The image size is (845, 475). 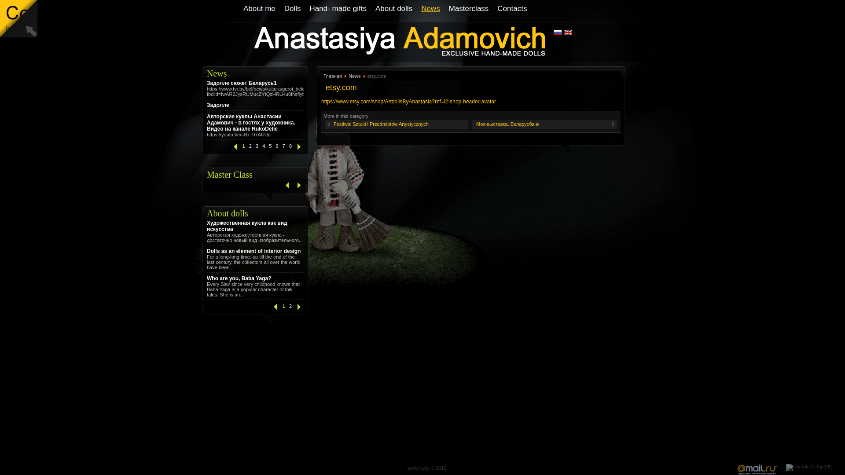 What do you see at coordinates (558, 33) in the screenshot?
I see `Russian (CIS)` at bounding box center [558, 33].